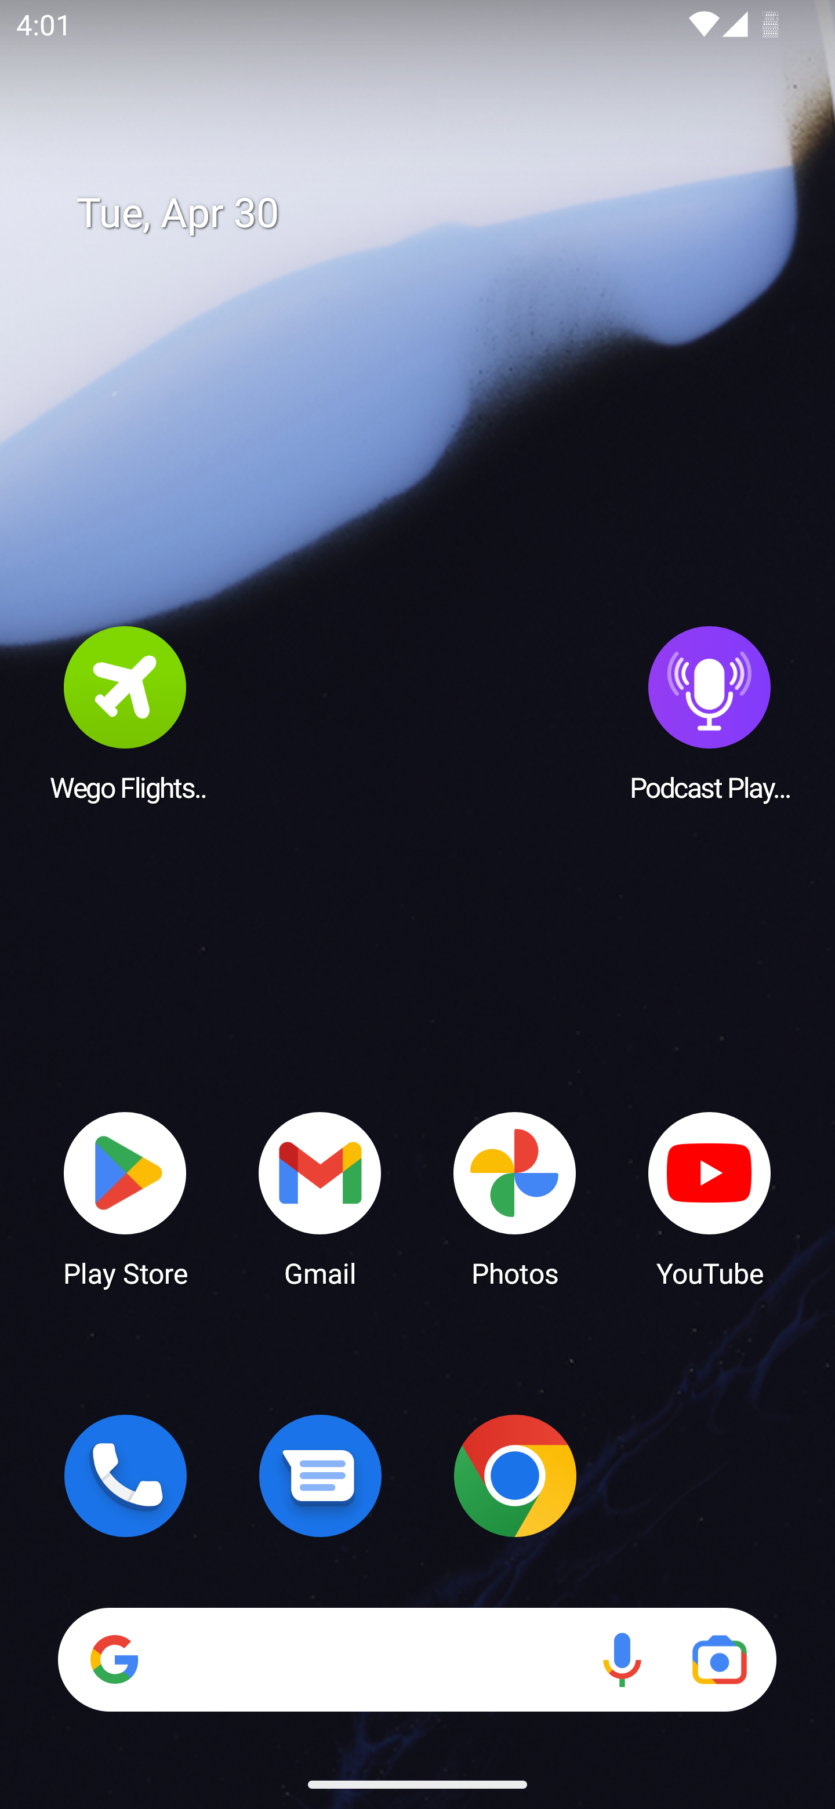 The image size is (835, 1809). I want to click on Wego Flights & Hotels, so click(125, 713).